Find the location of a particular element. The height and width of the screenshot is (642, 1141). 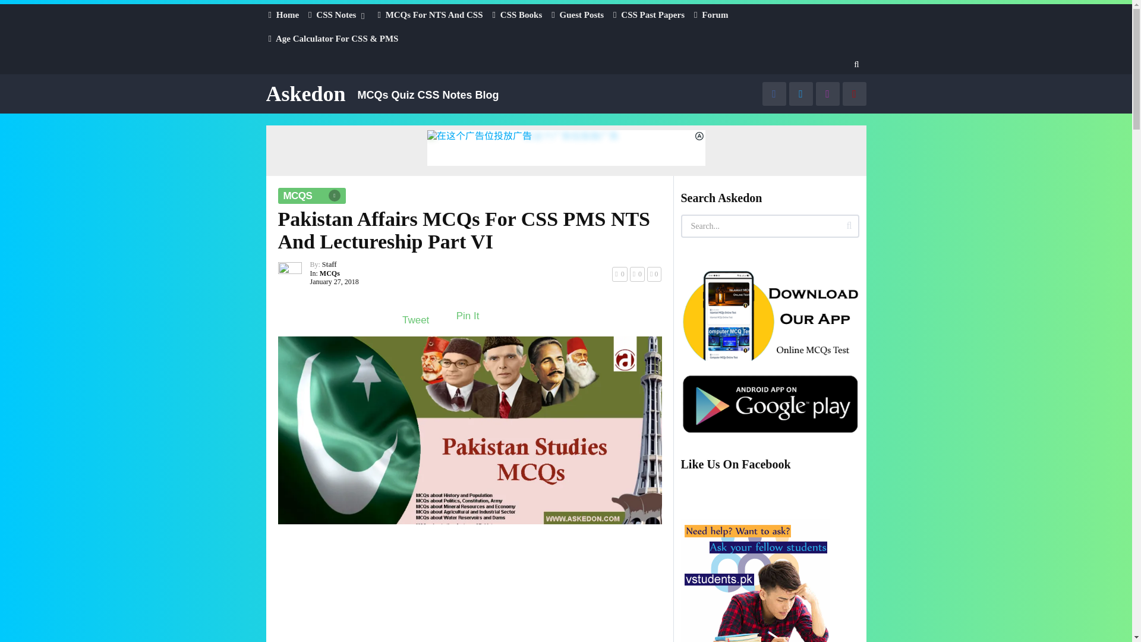

Pin It is located at coordinates (468, 316).